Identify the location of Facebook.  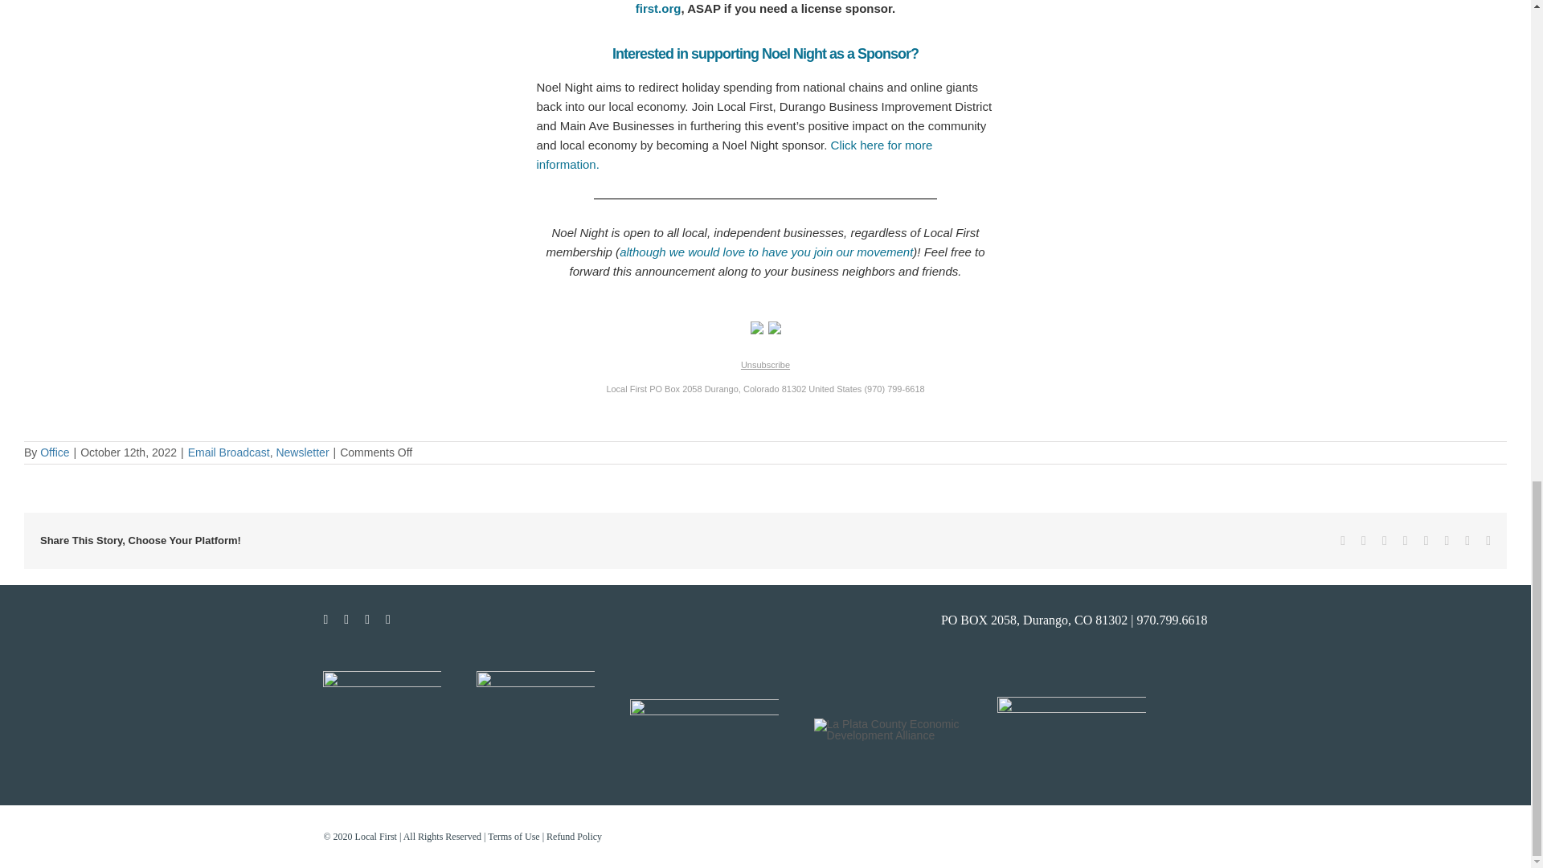
(1343, 541).